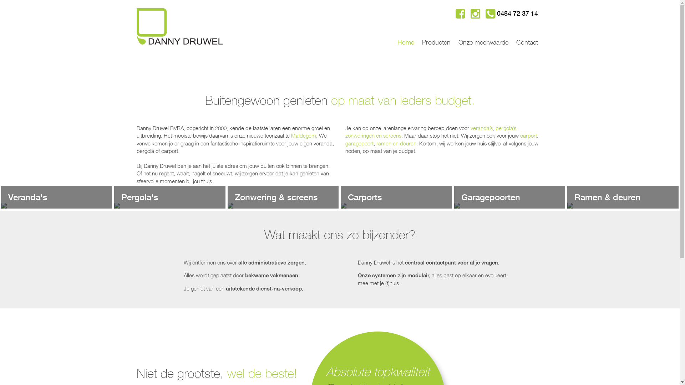  Describe the element at coordinates (436, 36) in the screenshot. I see `Producten` at that location.